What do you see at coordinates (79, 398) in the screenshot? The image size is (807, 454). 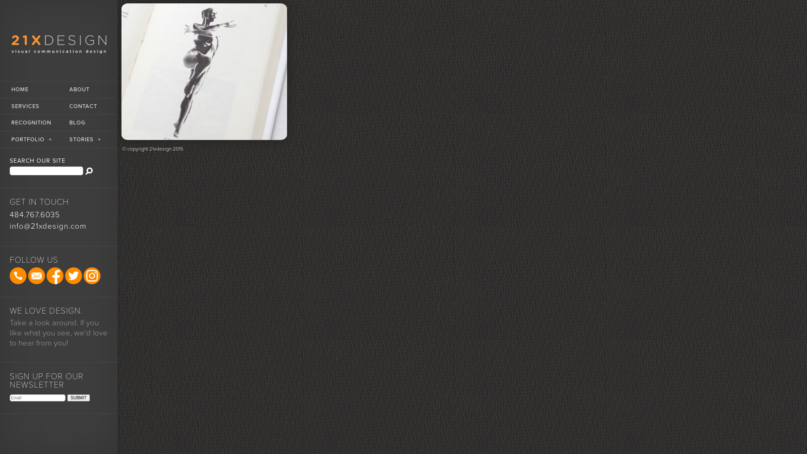 I see `SUBMIT` at bounding box center [79, 398].